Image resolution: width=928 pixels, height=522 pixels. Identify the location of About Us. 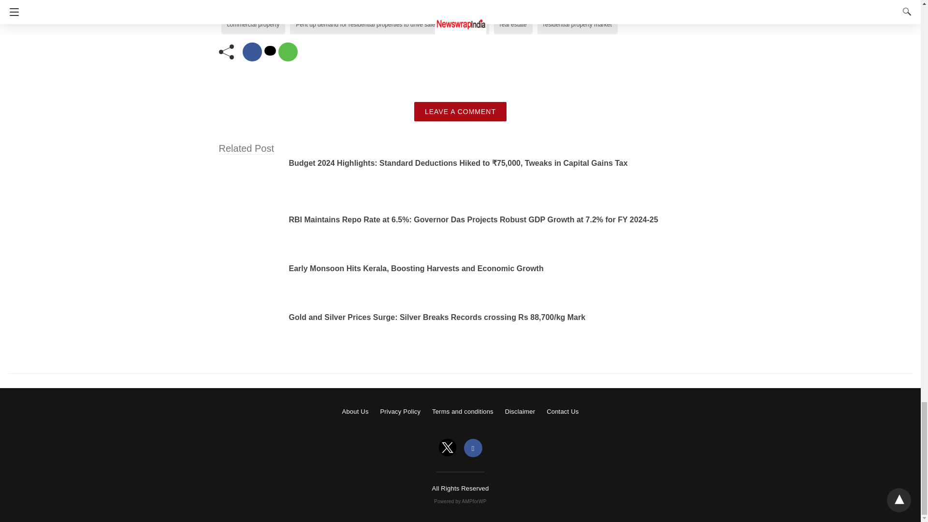
(355, 411).